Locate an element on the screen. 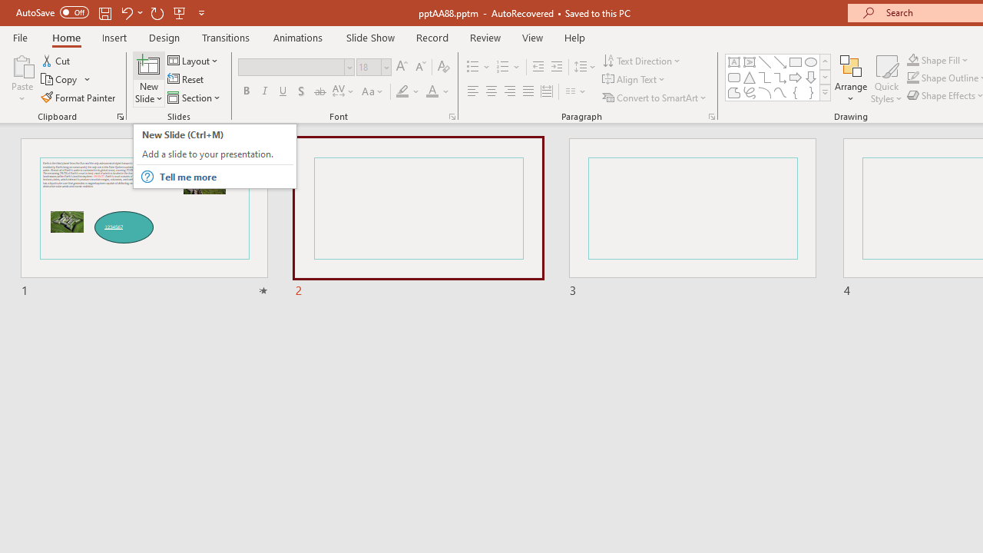 Image resolution: width=983 pixels, height=553 pixels. Bold is located at coordinates (246, 92).